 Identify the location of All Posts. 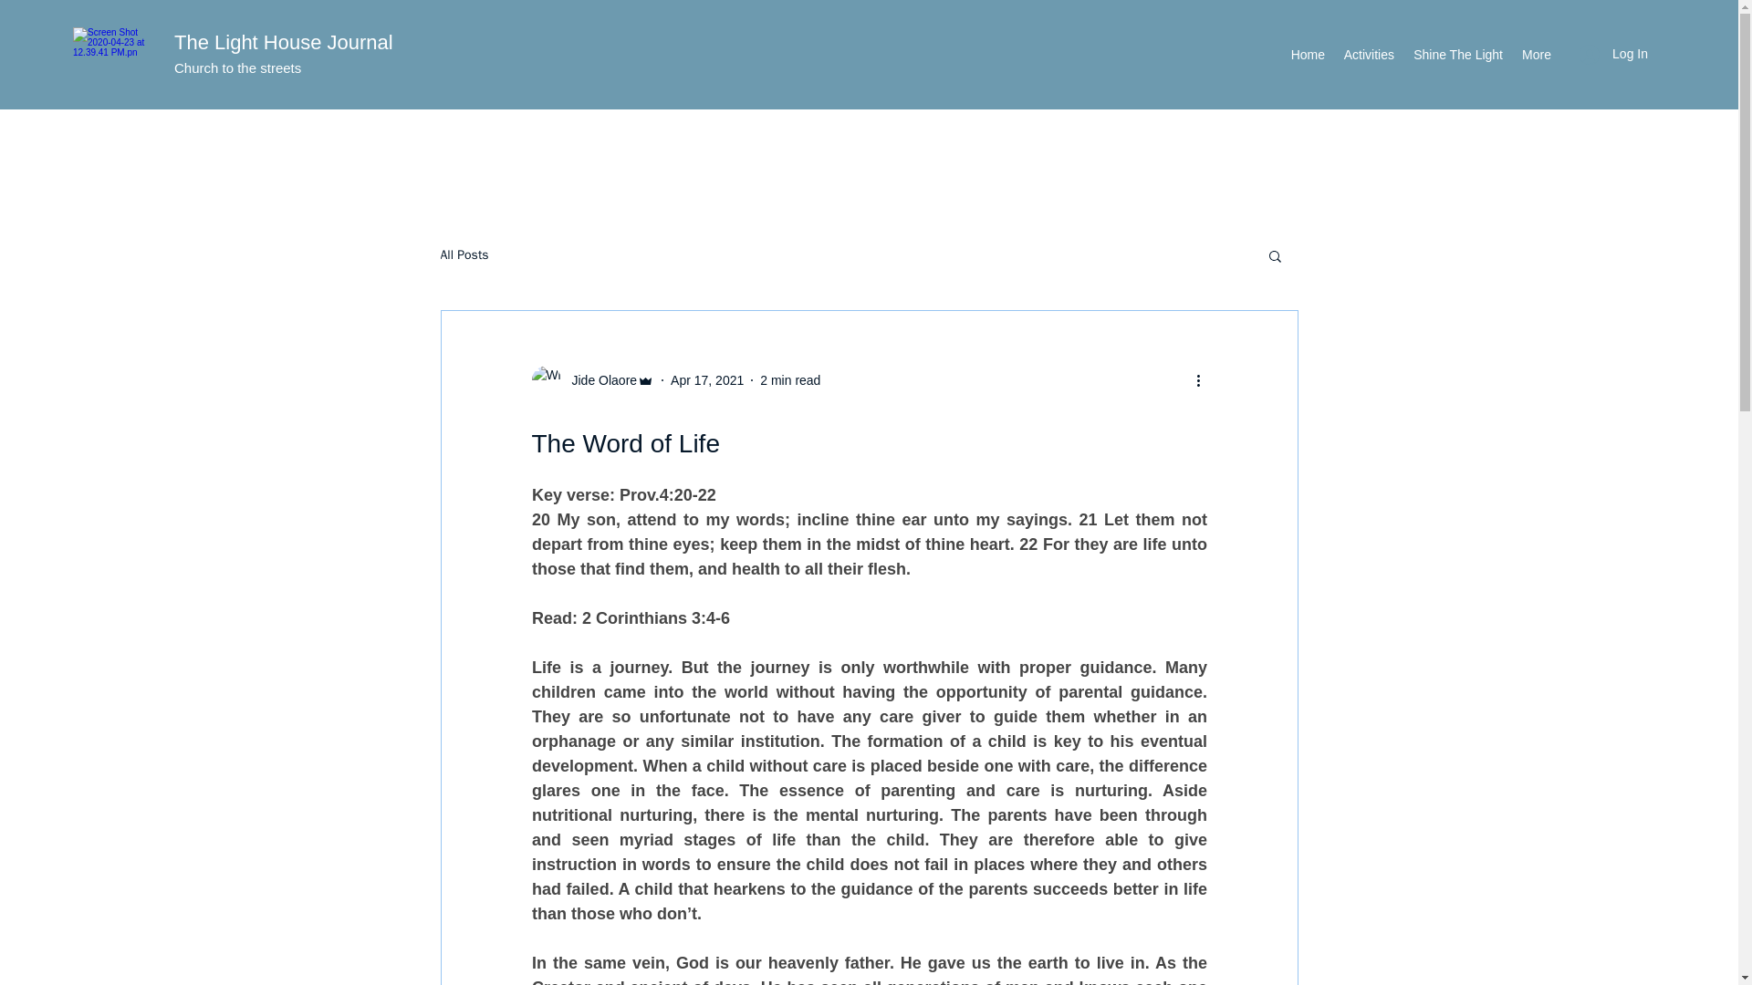
(464, 255).